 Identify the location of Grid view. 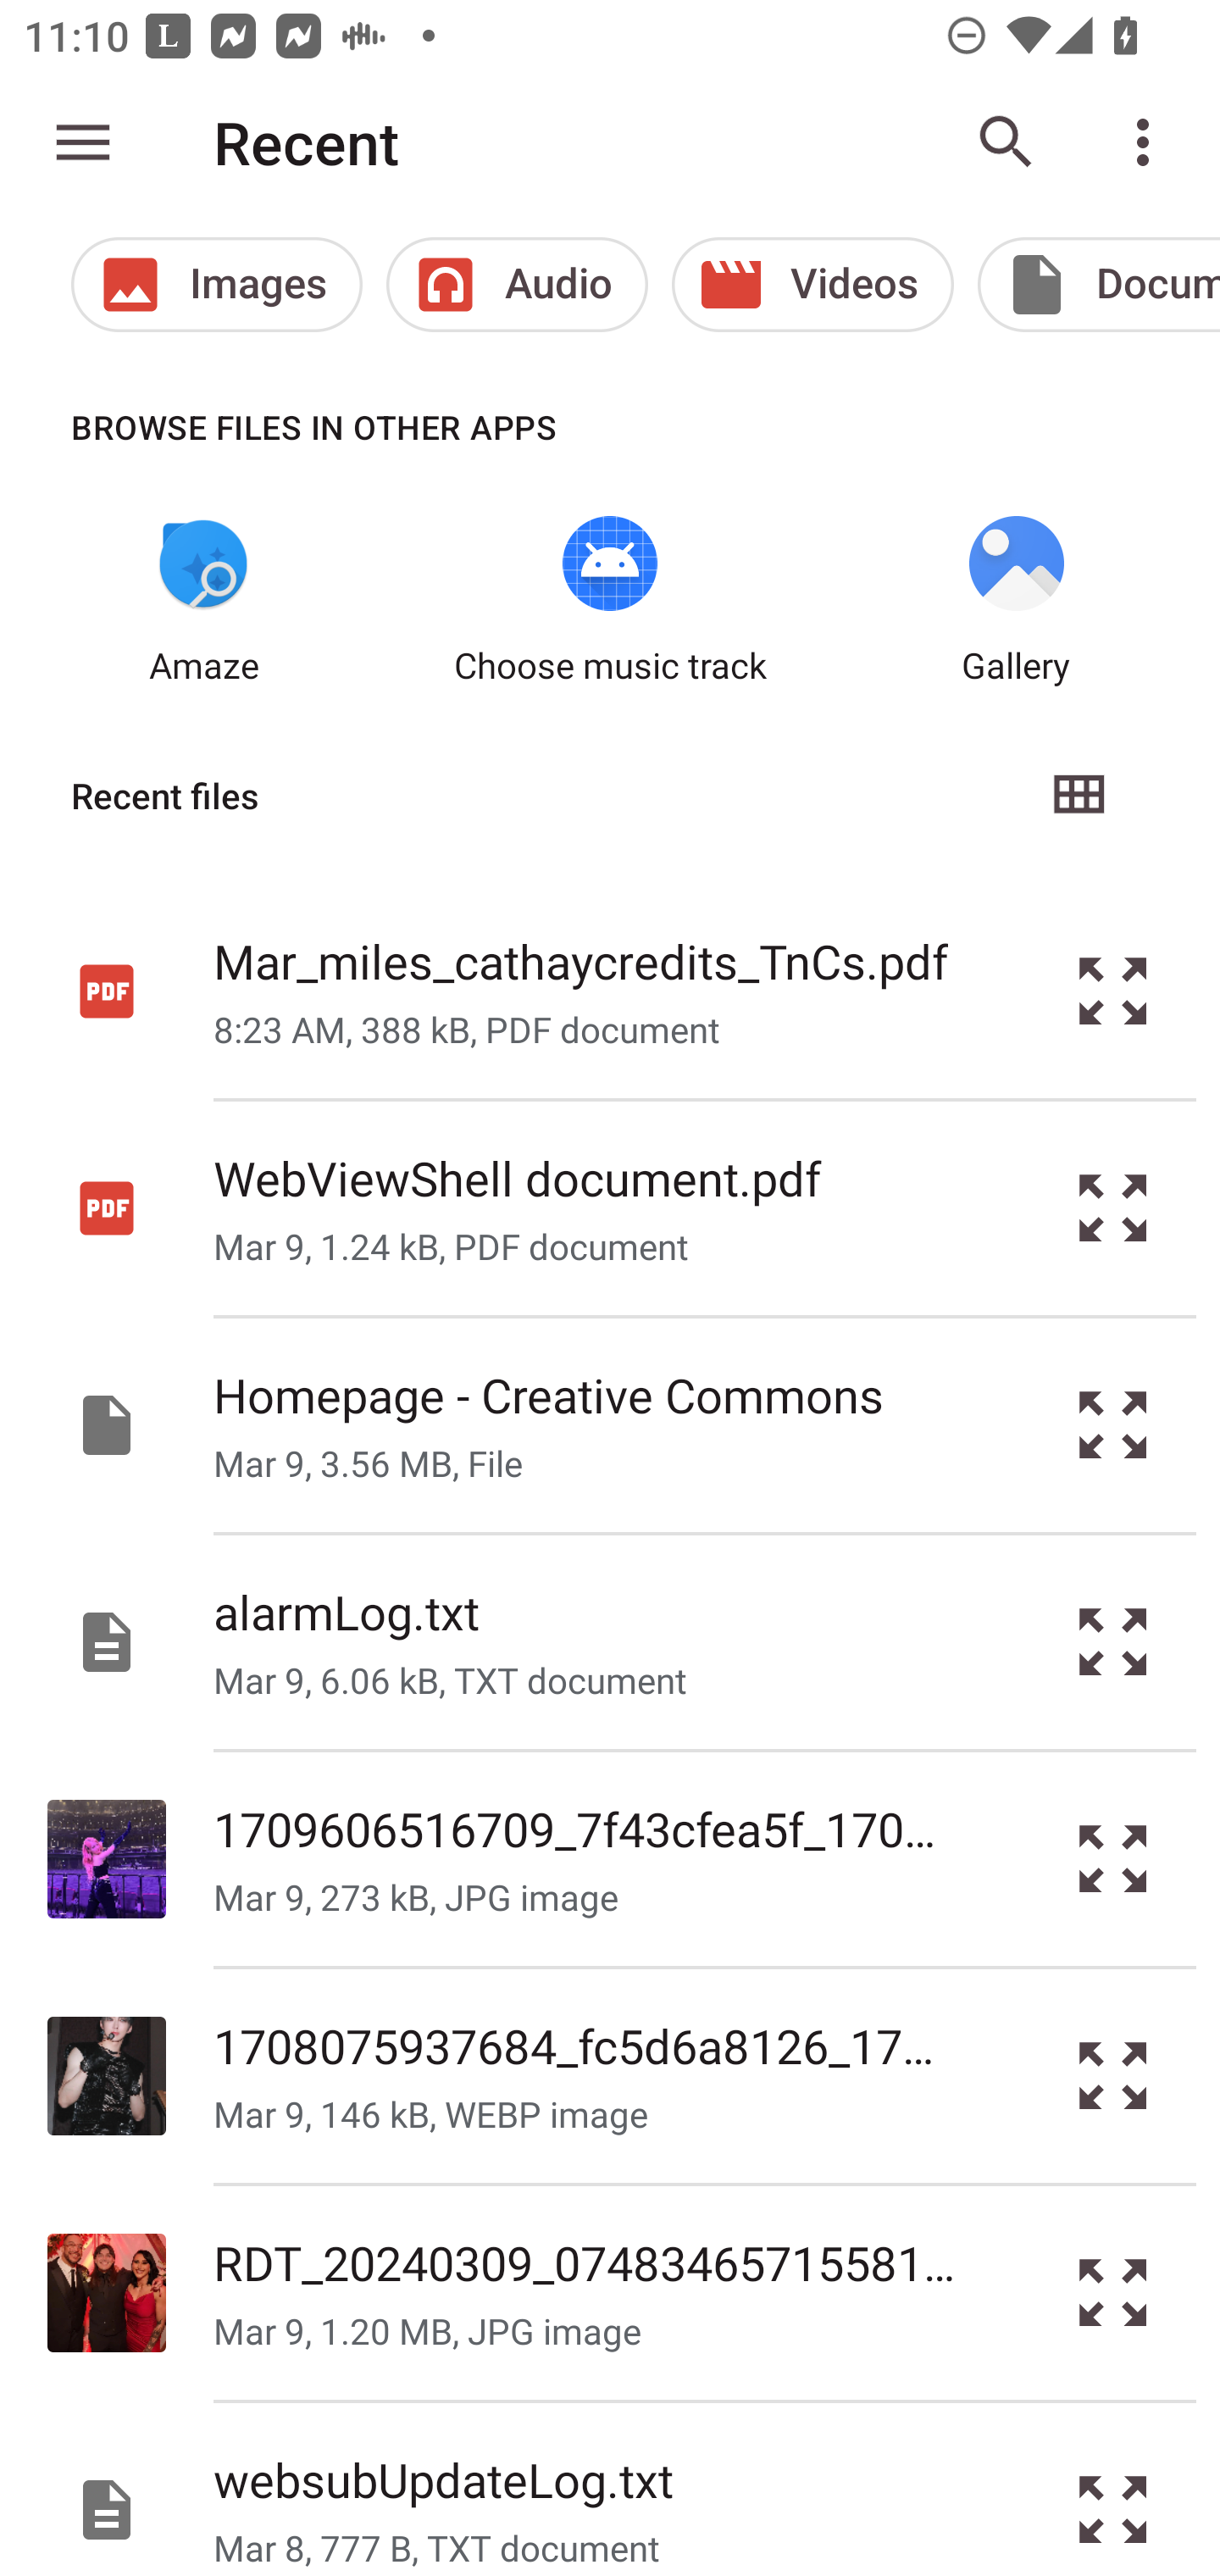
(1078, 796).